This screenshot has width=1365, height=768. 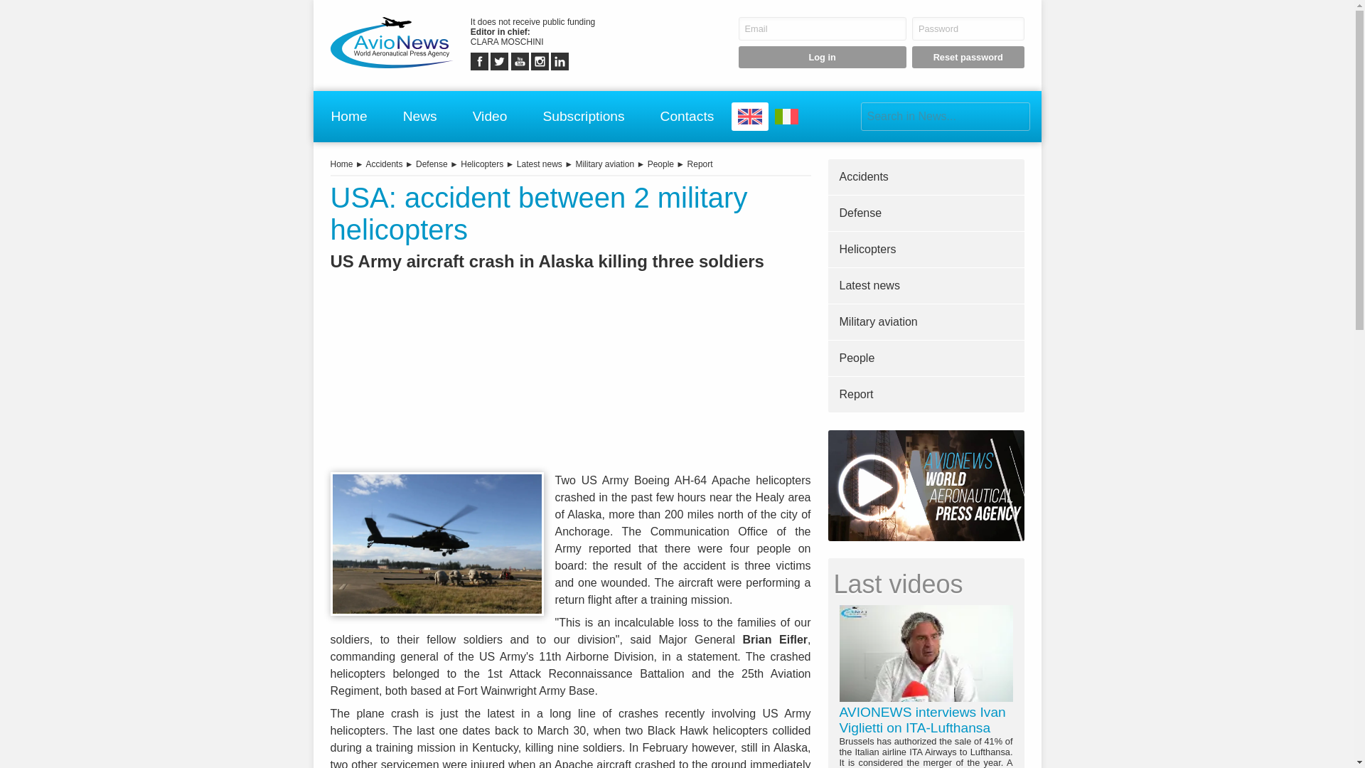 What do you see at coordinates (491, 116) in the screenshot?
I see `Video` at bounding box center [491, 116].